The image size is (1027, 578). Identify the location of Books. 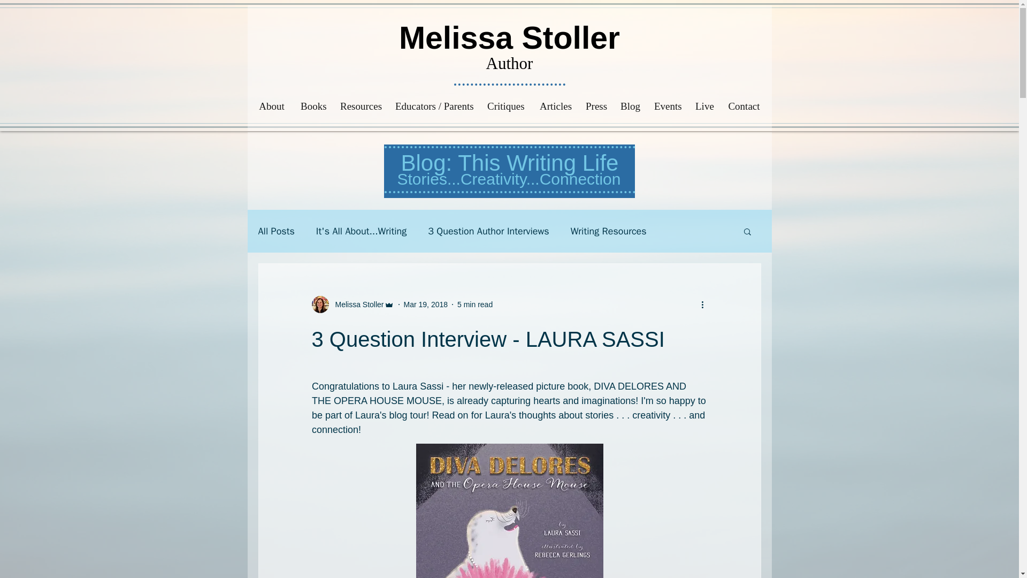
(312, 107).